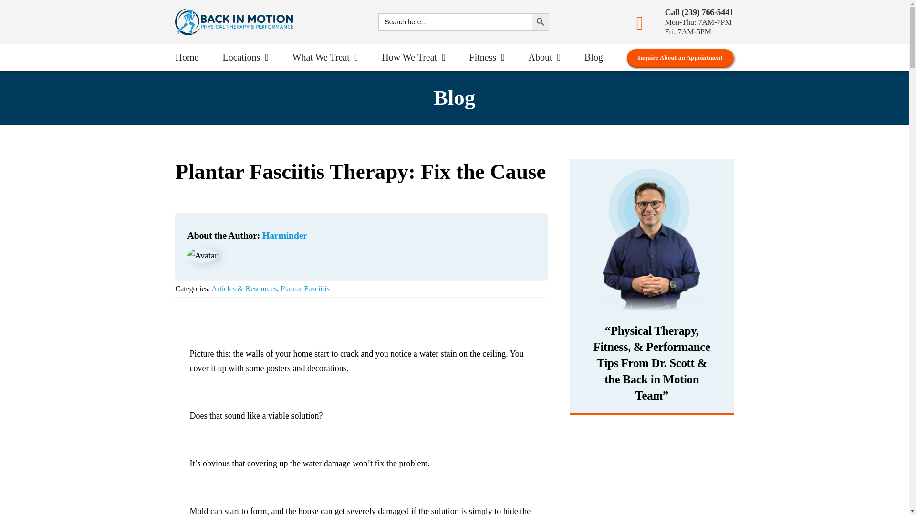 The width and height of the screenshot is (916, 515). I want to click on How We Treat, so click(413, 57).